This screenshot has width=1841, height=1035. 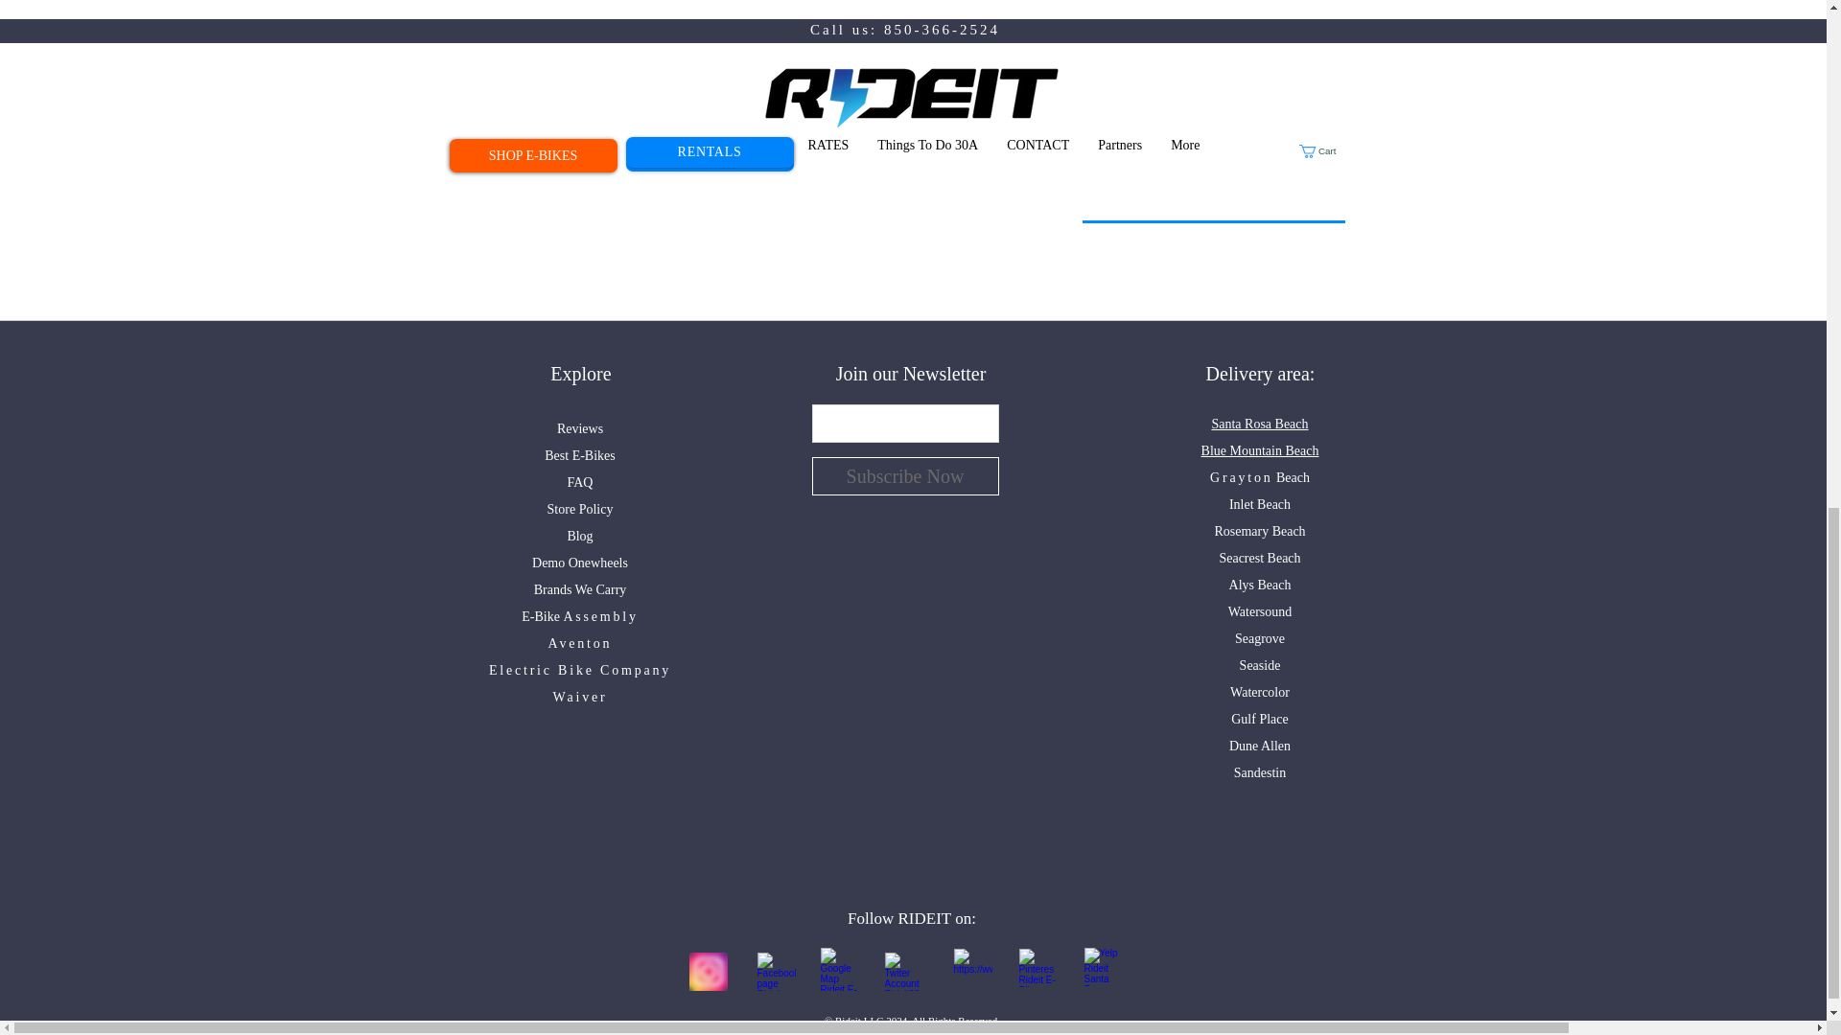 What do you see at coordinates (579, 481) in the screenshot?
I see `FAQ` at bounding box center [579, 481].